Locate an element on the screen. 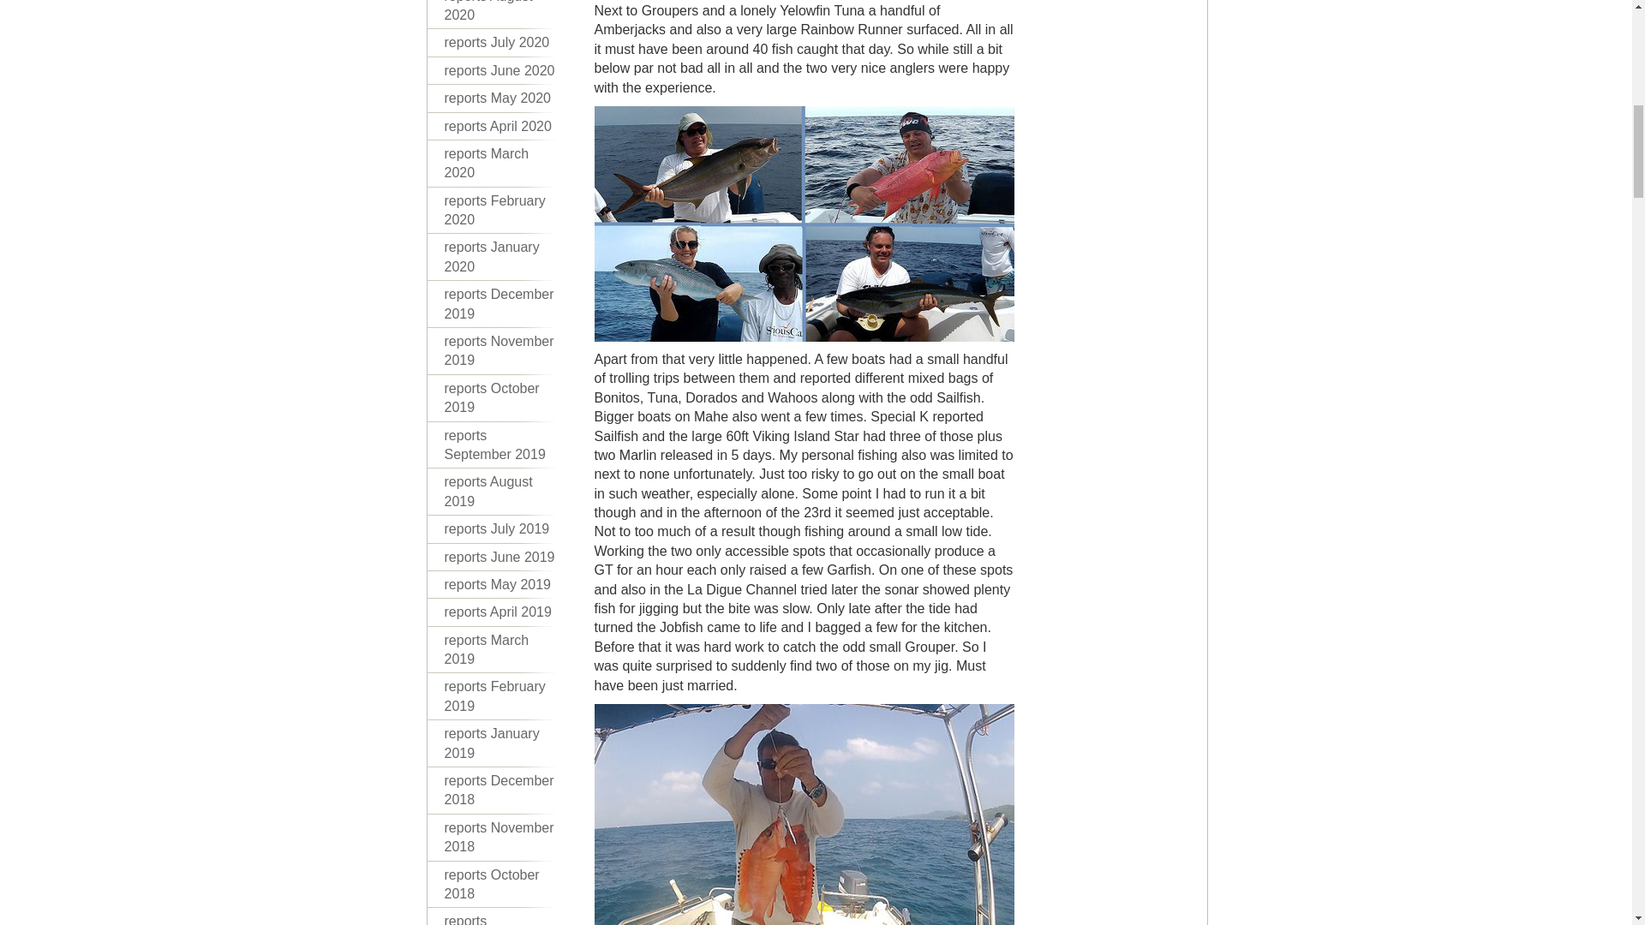 The image size is (1645, 925). reports July 2019 is located at coordinates (499, 528).